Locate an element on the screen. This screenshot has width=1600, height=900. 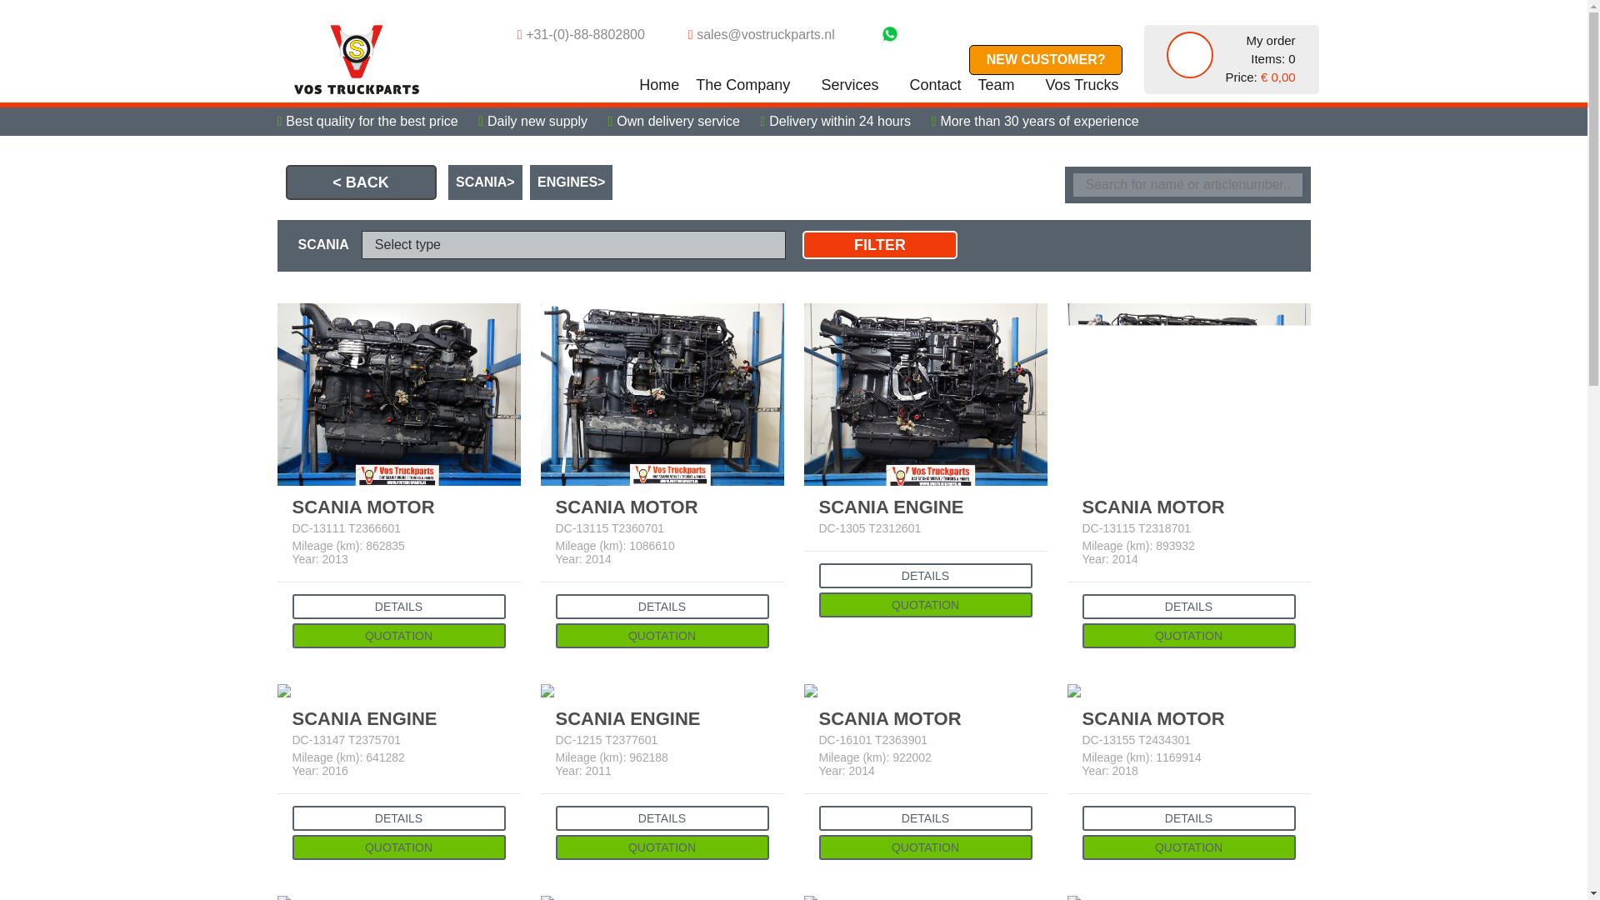
Services is located at coordinates (85, 357).